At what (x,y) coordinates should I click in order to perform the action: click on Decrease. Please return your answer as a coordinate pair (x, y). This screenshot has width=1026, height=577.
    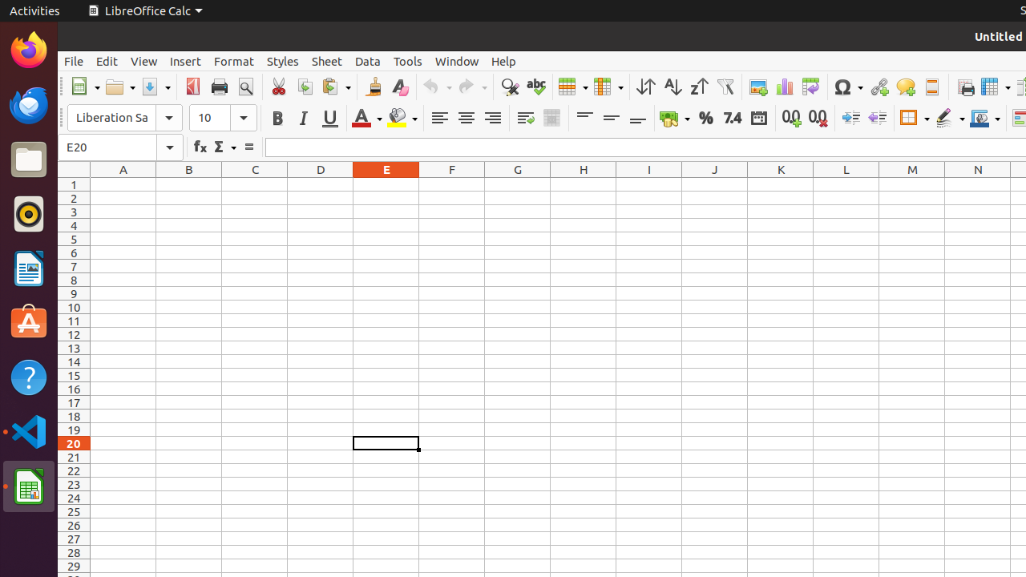
    Looking at the image, I should click on (877, 119).